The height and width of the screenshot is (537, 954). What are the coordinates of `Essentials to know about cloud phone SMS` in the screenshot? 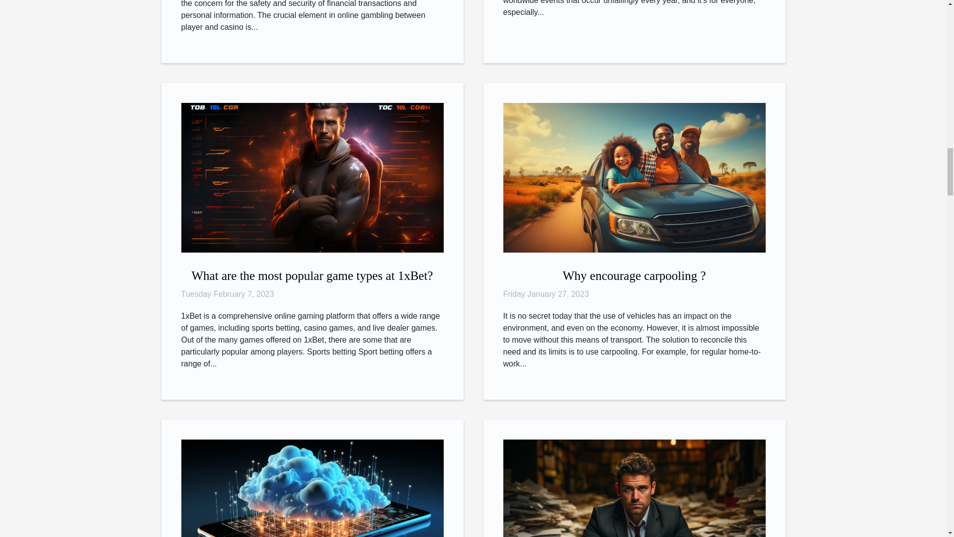 It's located at (312, 514).